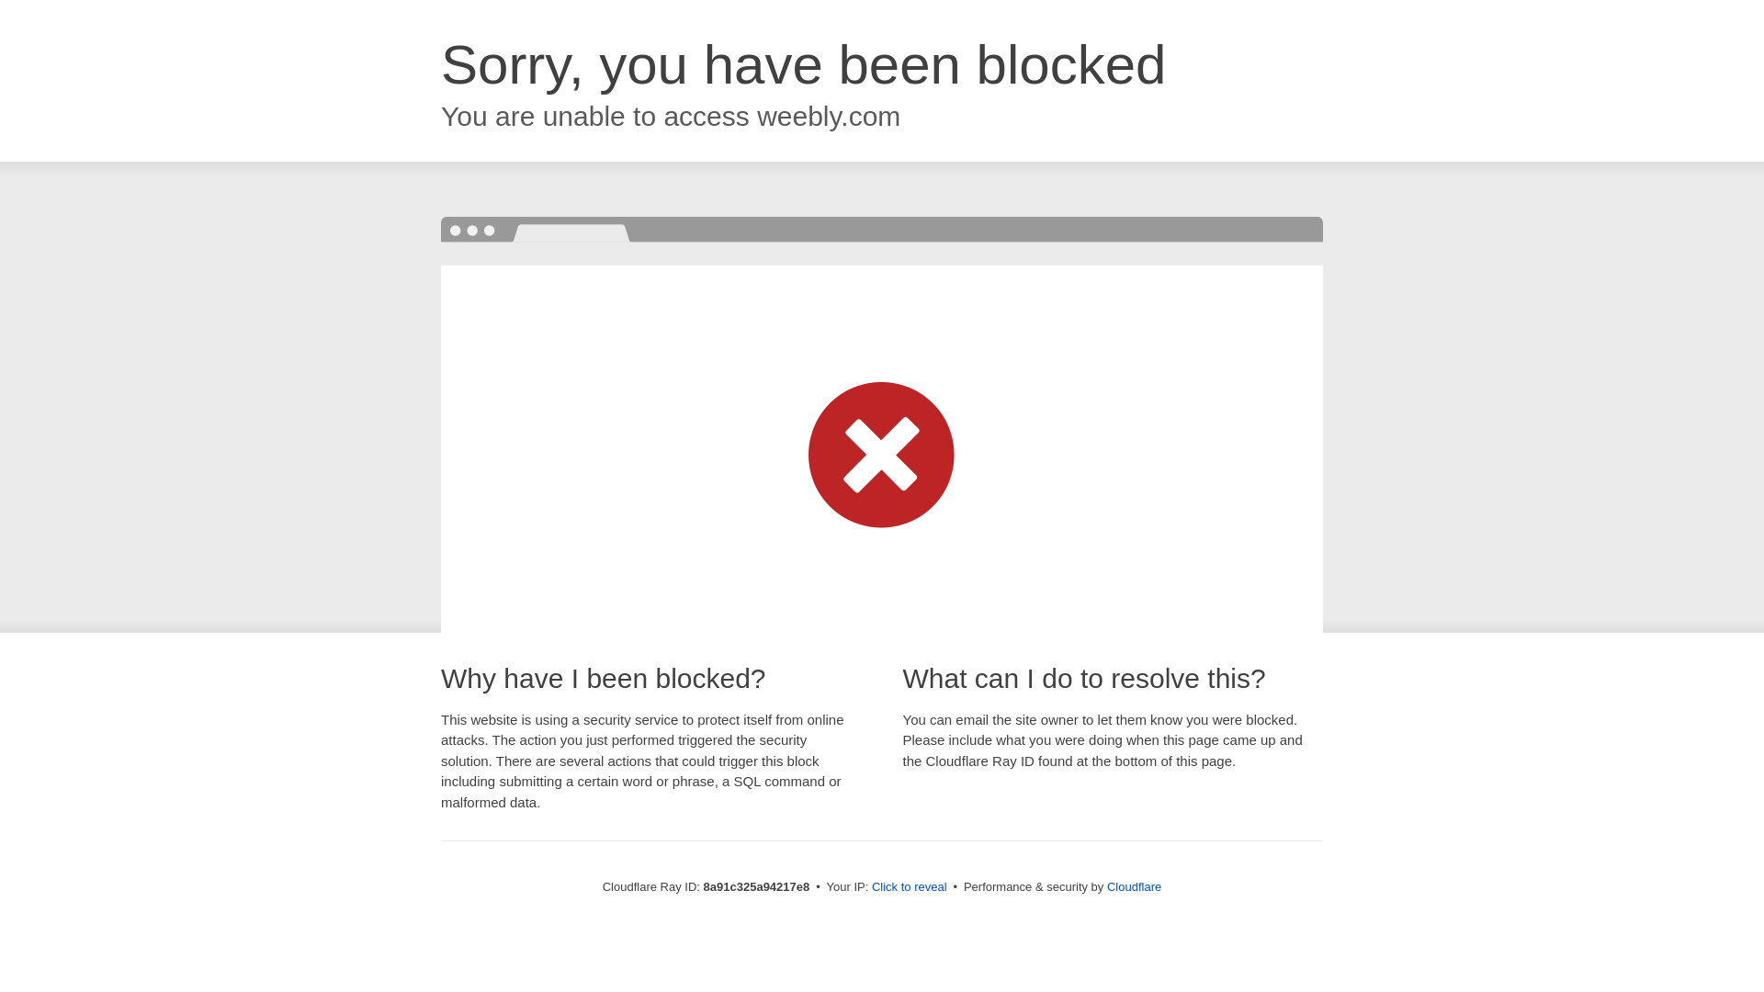 The height and width of the screenshot is (992, 1764). I want to click on Click to reveal, so click(910, 887).